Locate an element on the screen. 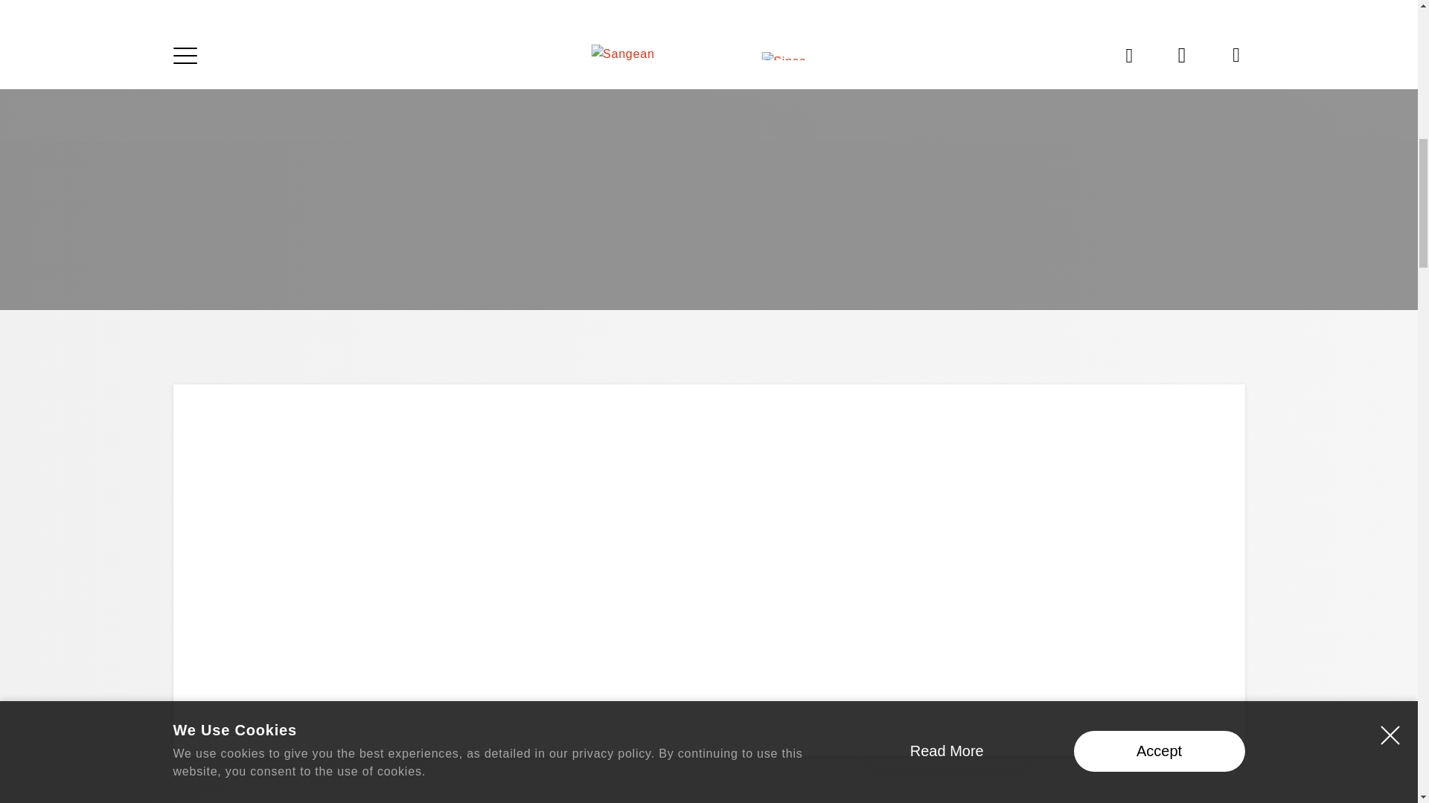  Accept is located at coordinates (1158, 45).